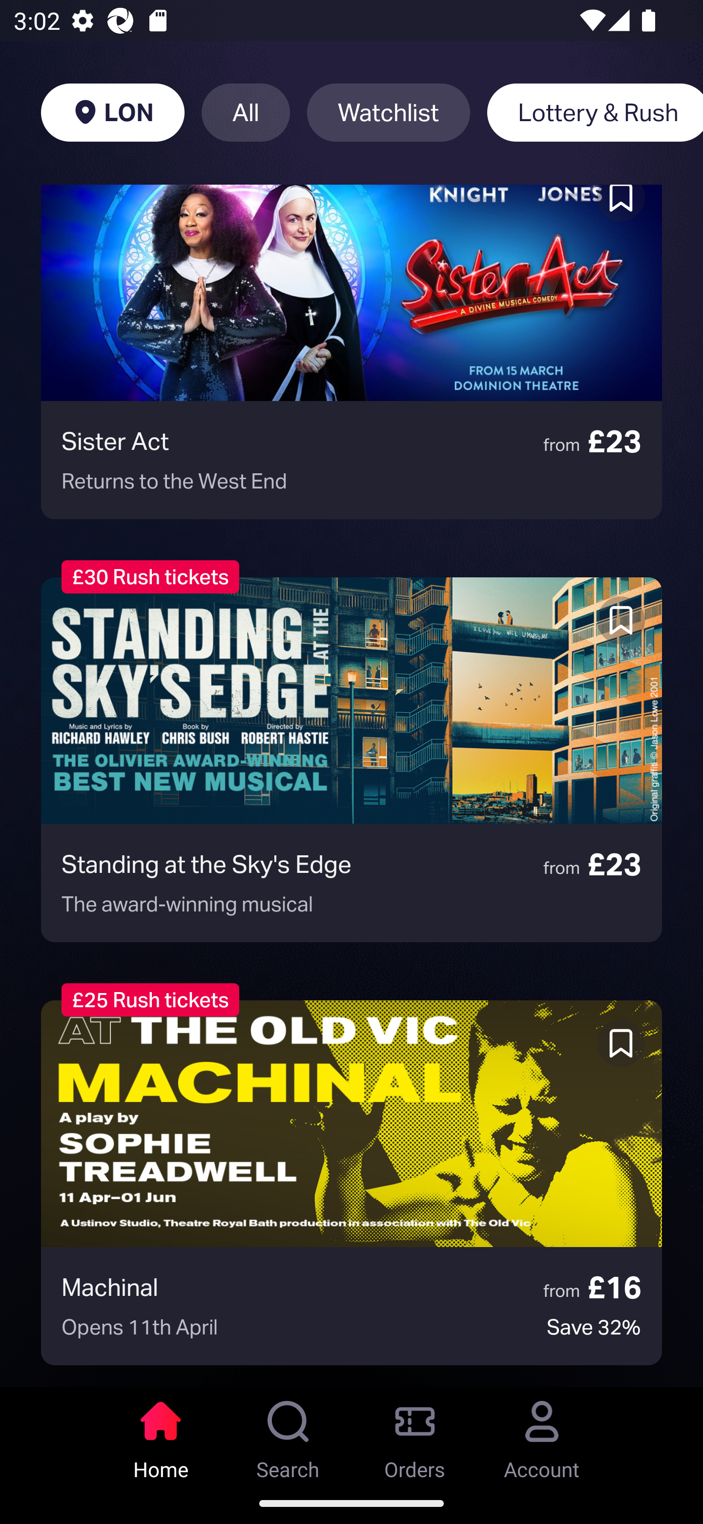 This screenshot has width=703, height=1524. Describe the element at coordinates (246, 112) in the screenshot. I see `All` at that location.